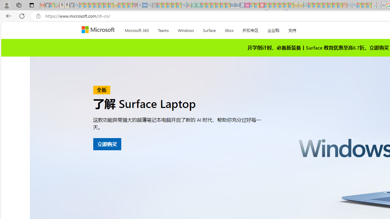 The width and height of the screenshot is (390, 219). I want to click on The Weather Channel - MSN - Sleeping, so click(91, 5).